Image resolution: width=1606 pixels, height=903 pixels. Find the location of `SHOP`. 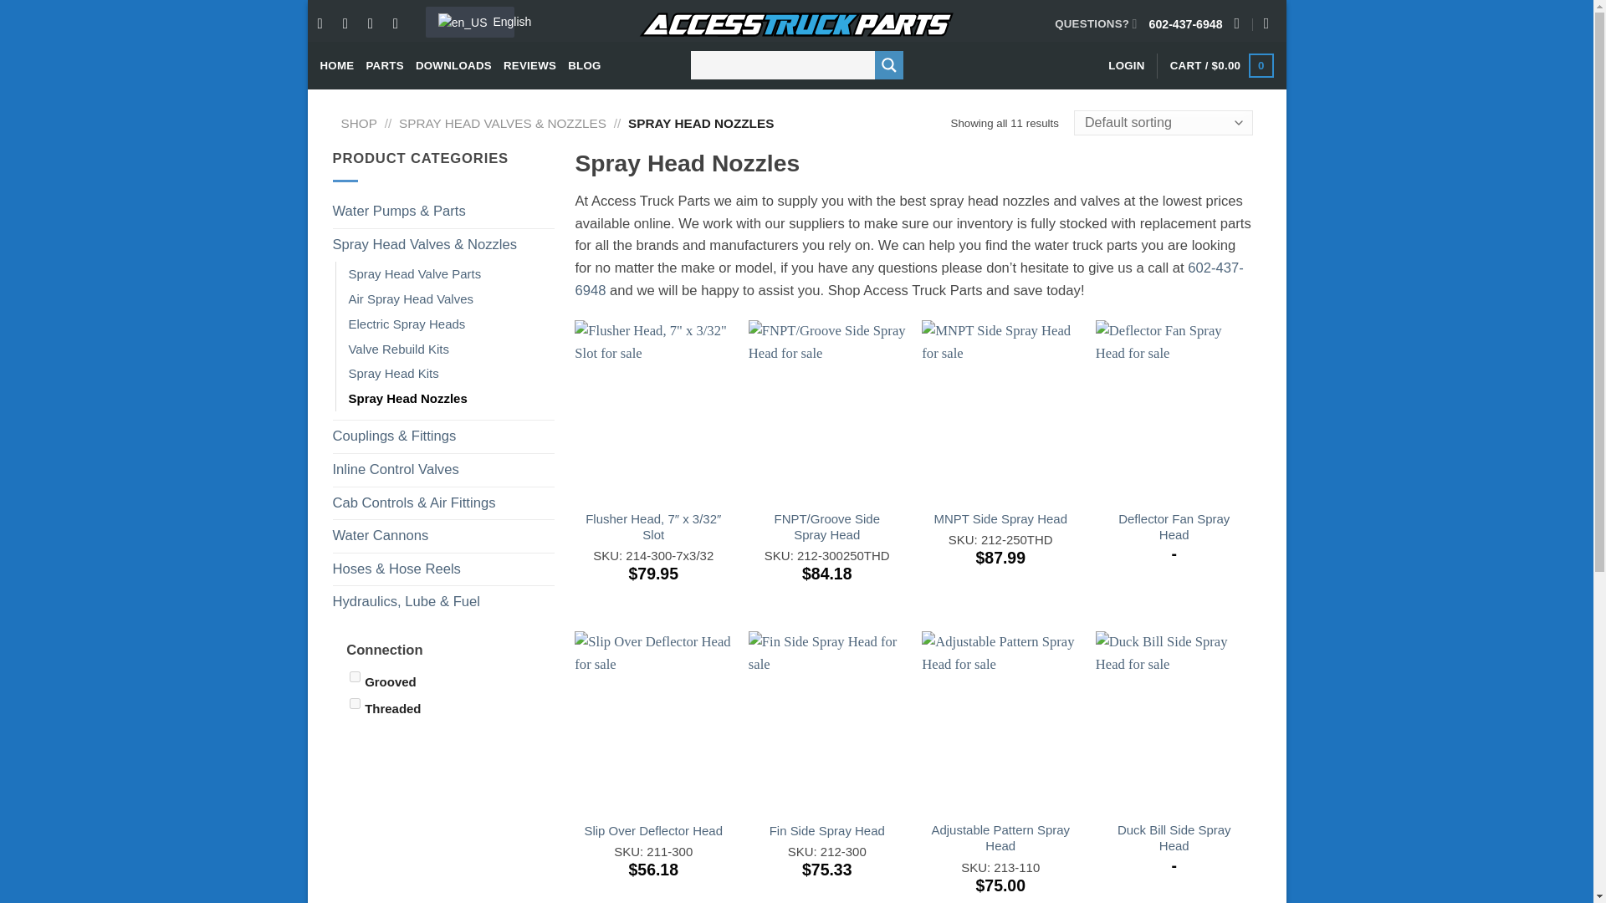

SHOP is located at coordinates (359, 123).